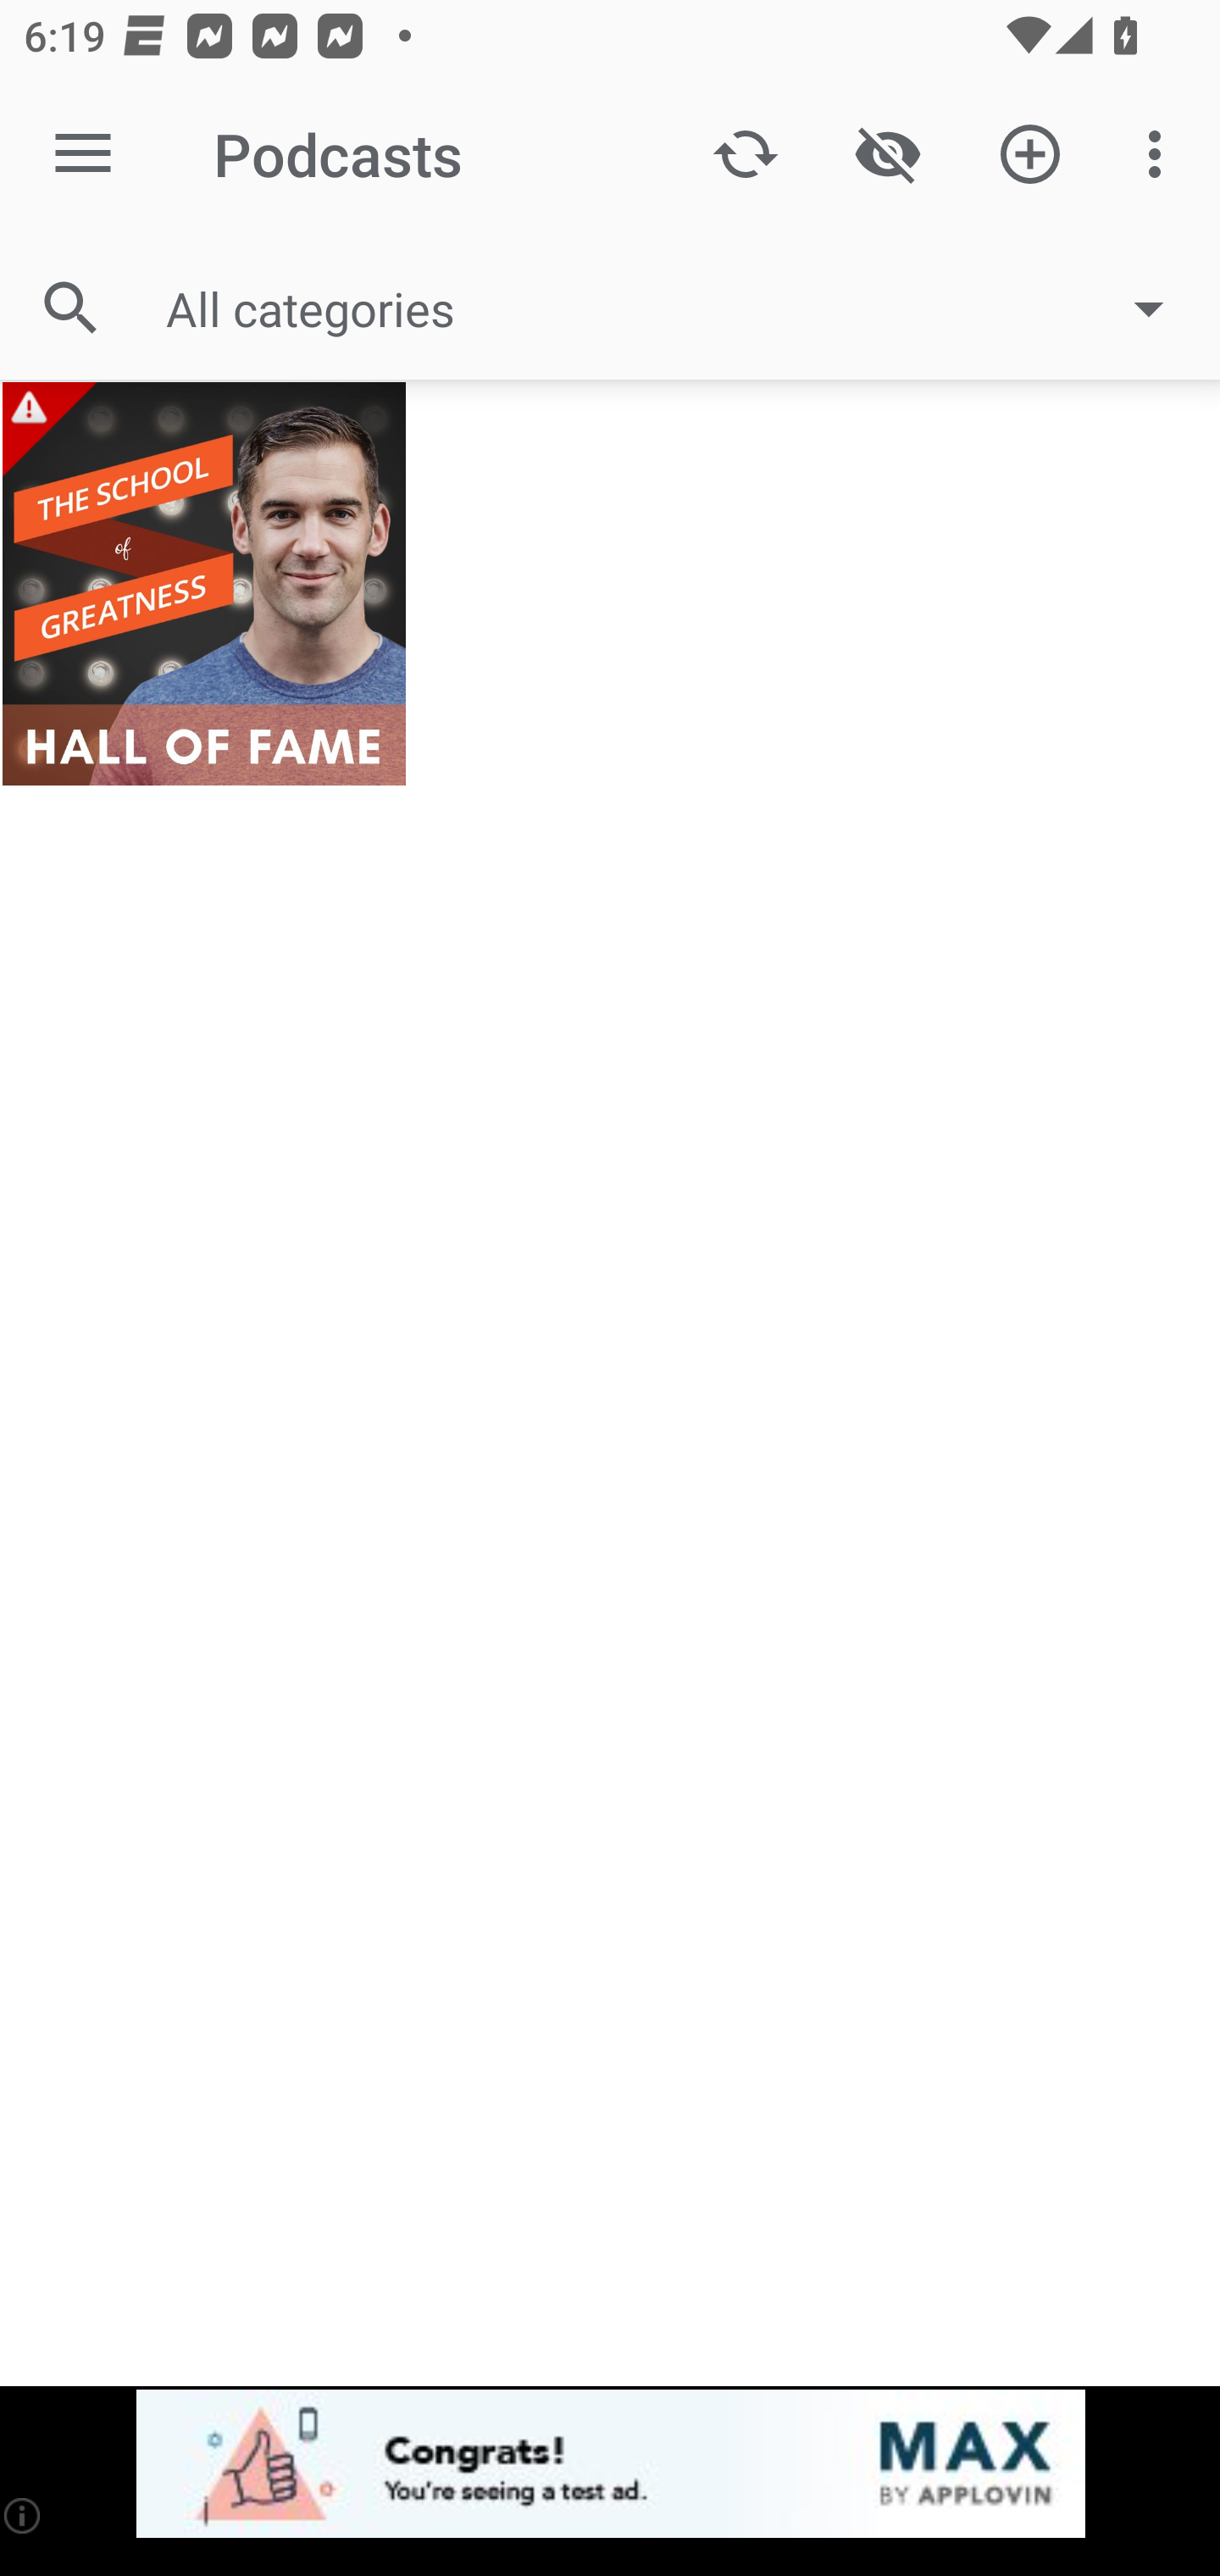 This screenshot has width=1220, height=2576. Describe the element at coordinates (83, 154) in the screenshot. I see `Open navigation sidebar` at that location.